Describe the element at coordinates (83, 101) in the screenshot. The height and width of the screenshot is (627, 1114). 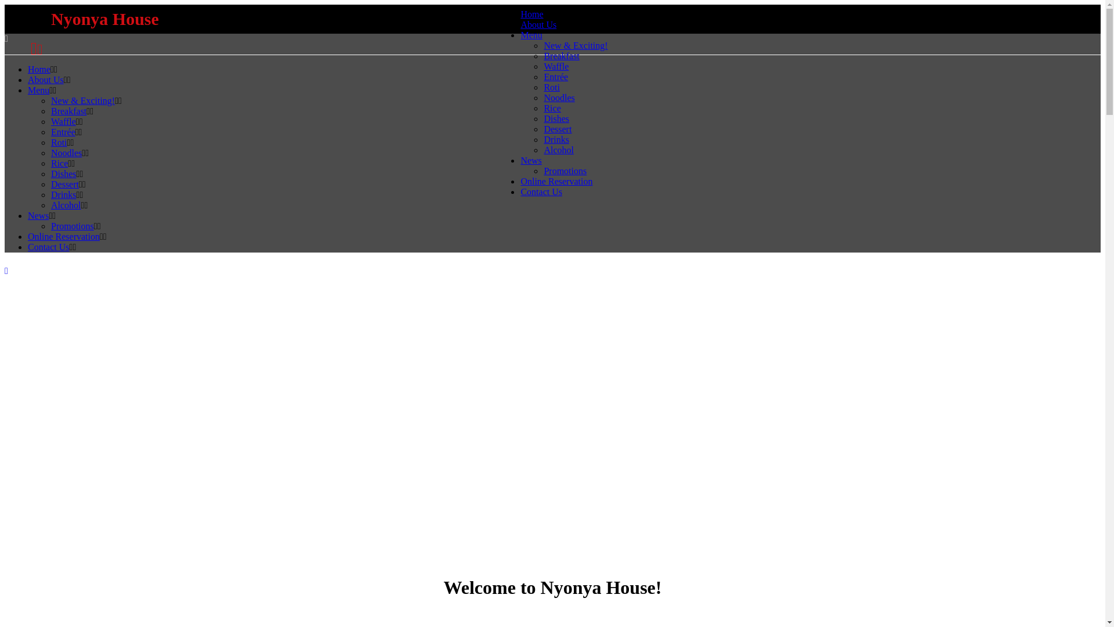
I see `New & Exciting!` at that location.